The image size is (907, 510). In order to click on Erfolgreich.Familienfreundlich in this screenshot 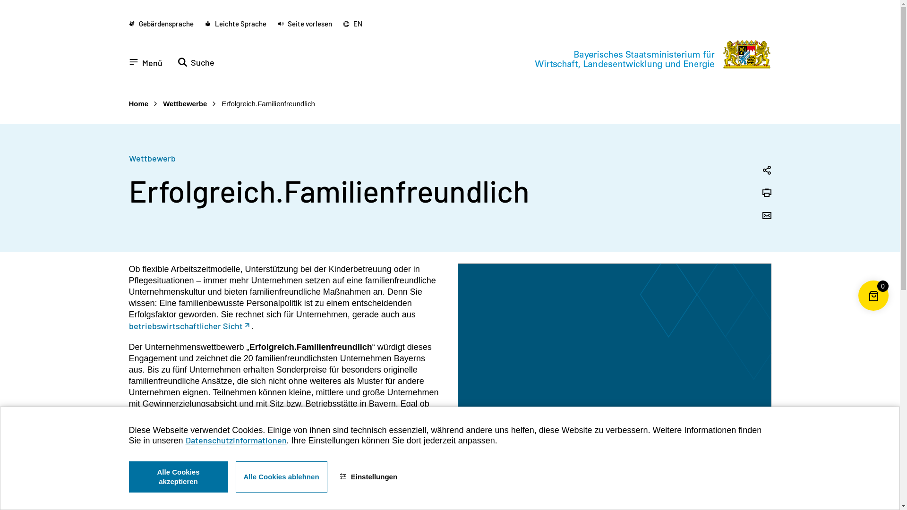, I will do `click(268, 104)`.